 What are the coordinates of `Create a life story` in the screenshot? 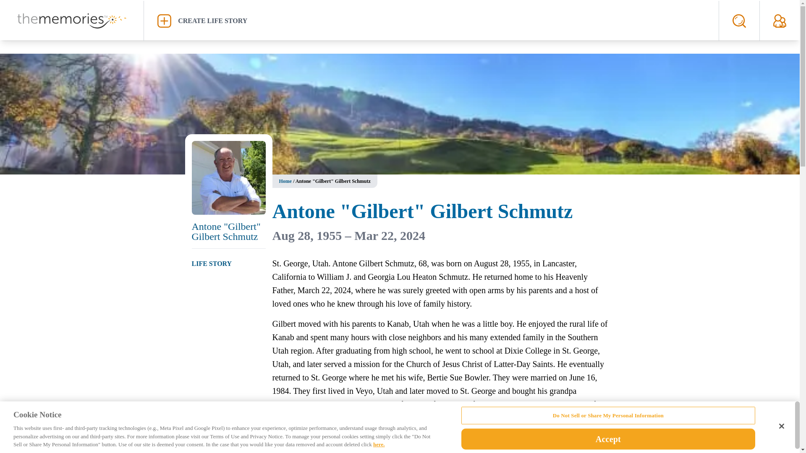 It's located at (431, 21).